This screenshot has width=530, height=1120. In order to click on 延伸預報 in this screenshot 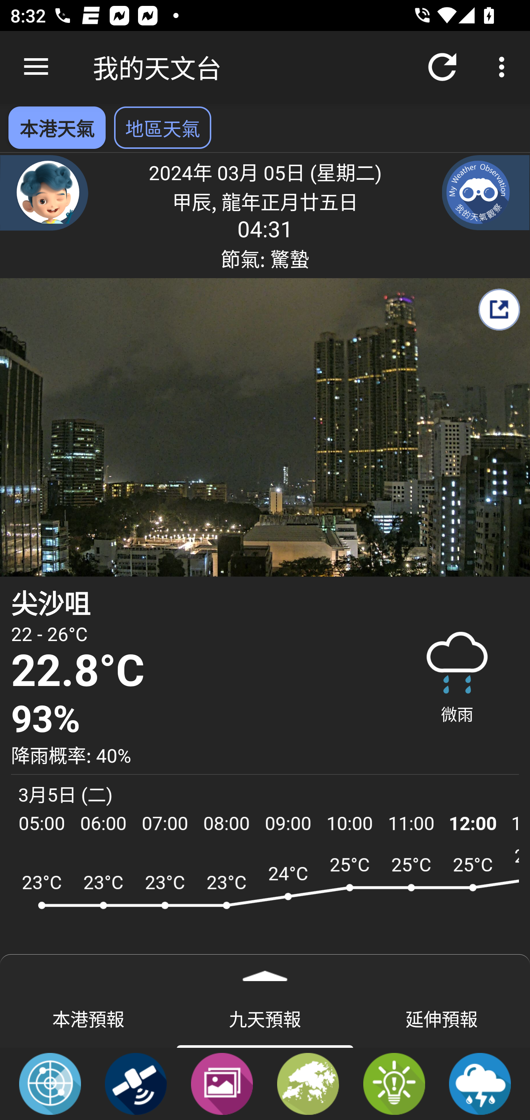, I will do `click(442, 1018)`.